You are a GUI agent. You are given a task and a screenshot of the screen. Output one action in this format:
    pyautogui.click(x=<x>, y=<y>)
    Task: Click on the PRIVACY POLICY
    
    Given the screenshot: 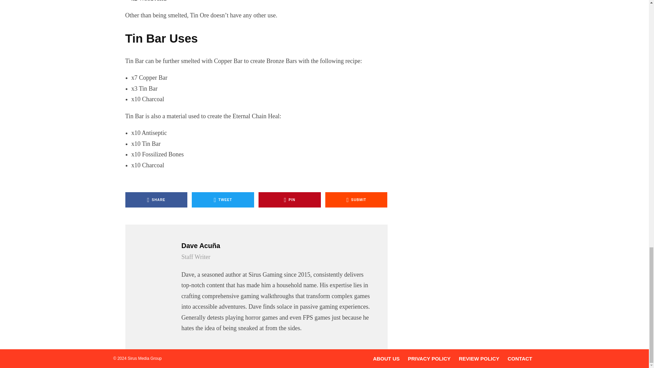 What is the action you would take?
    pyautogui.click(x=429, y=358)
    